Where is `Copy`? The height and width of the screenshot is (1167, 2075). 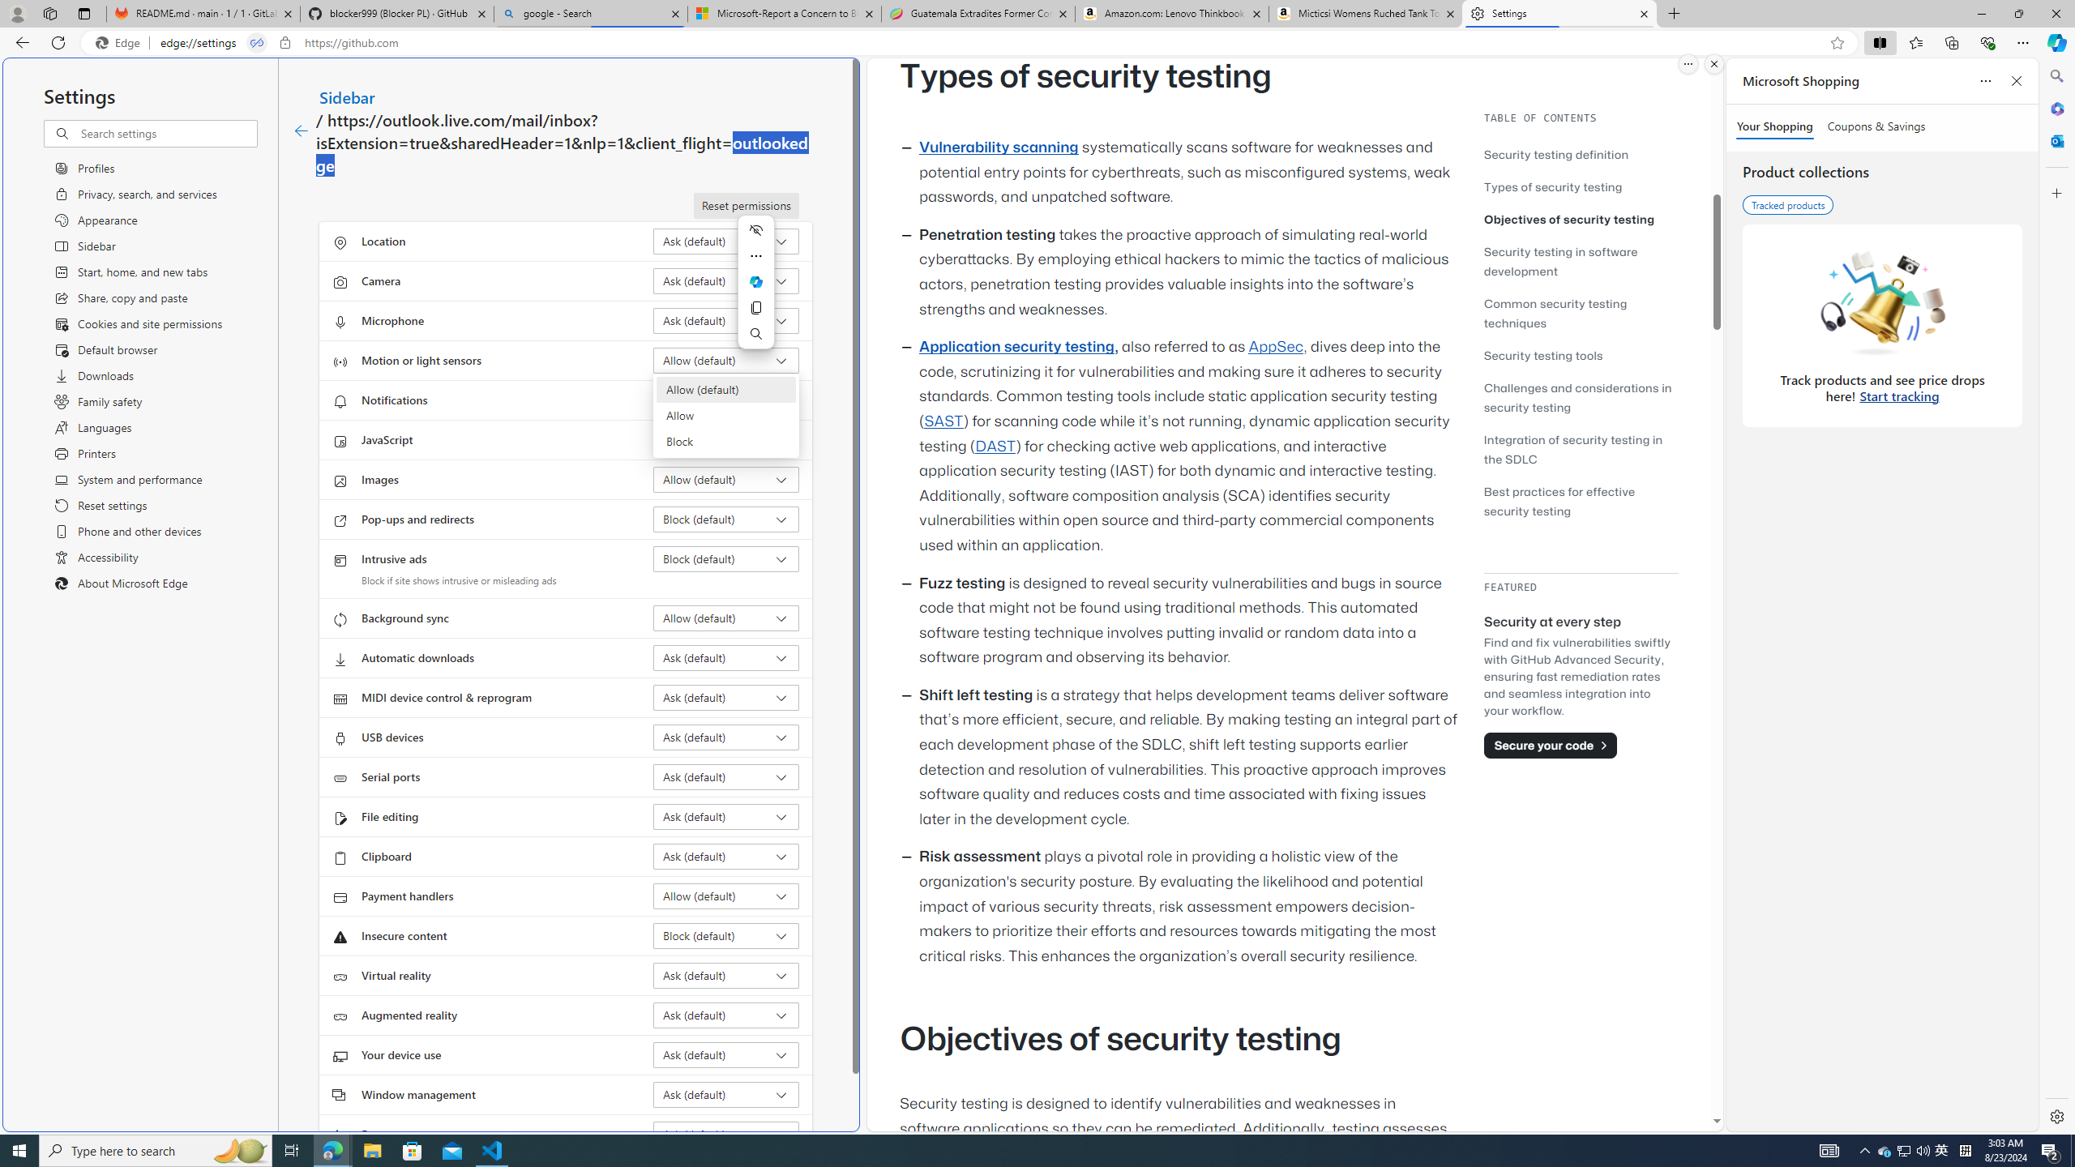 Copy is located at coordinates (755, 308).